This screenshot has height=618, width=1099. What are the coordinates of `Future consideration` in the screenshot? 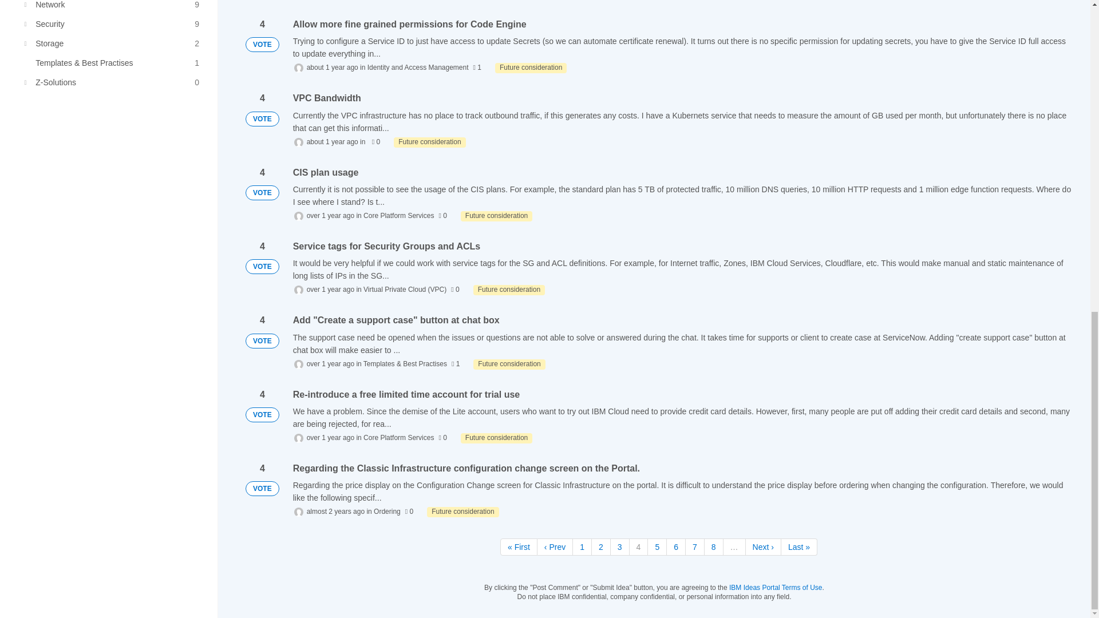 It's located at (496, 216).